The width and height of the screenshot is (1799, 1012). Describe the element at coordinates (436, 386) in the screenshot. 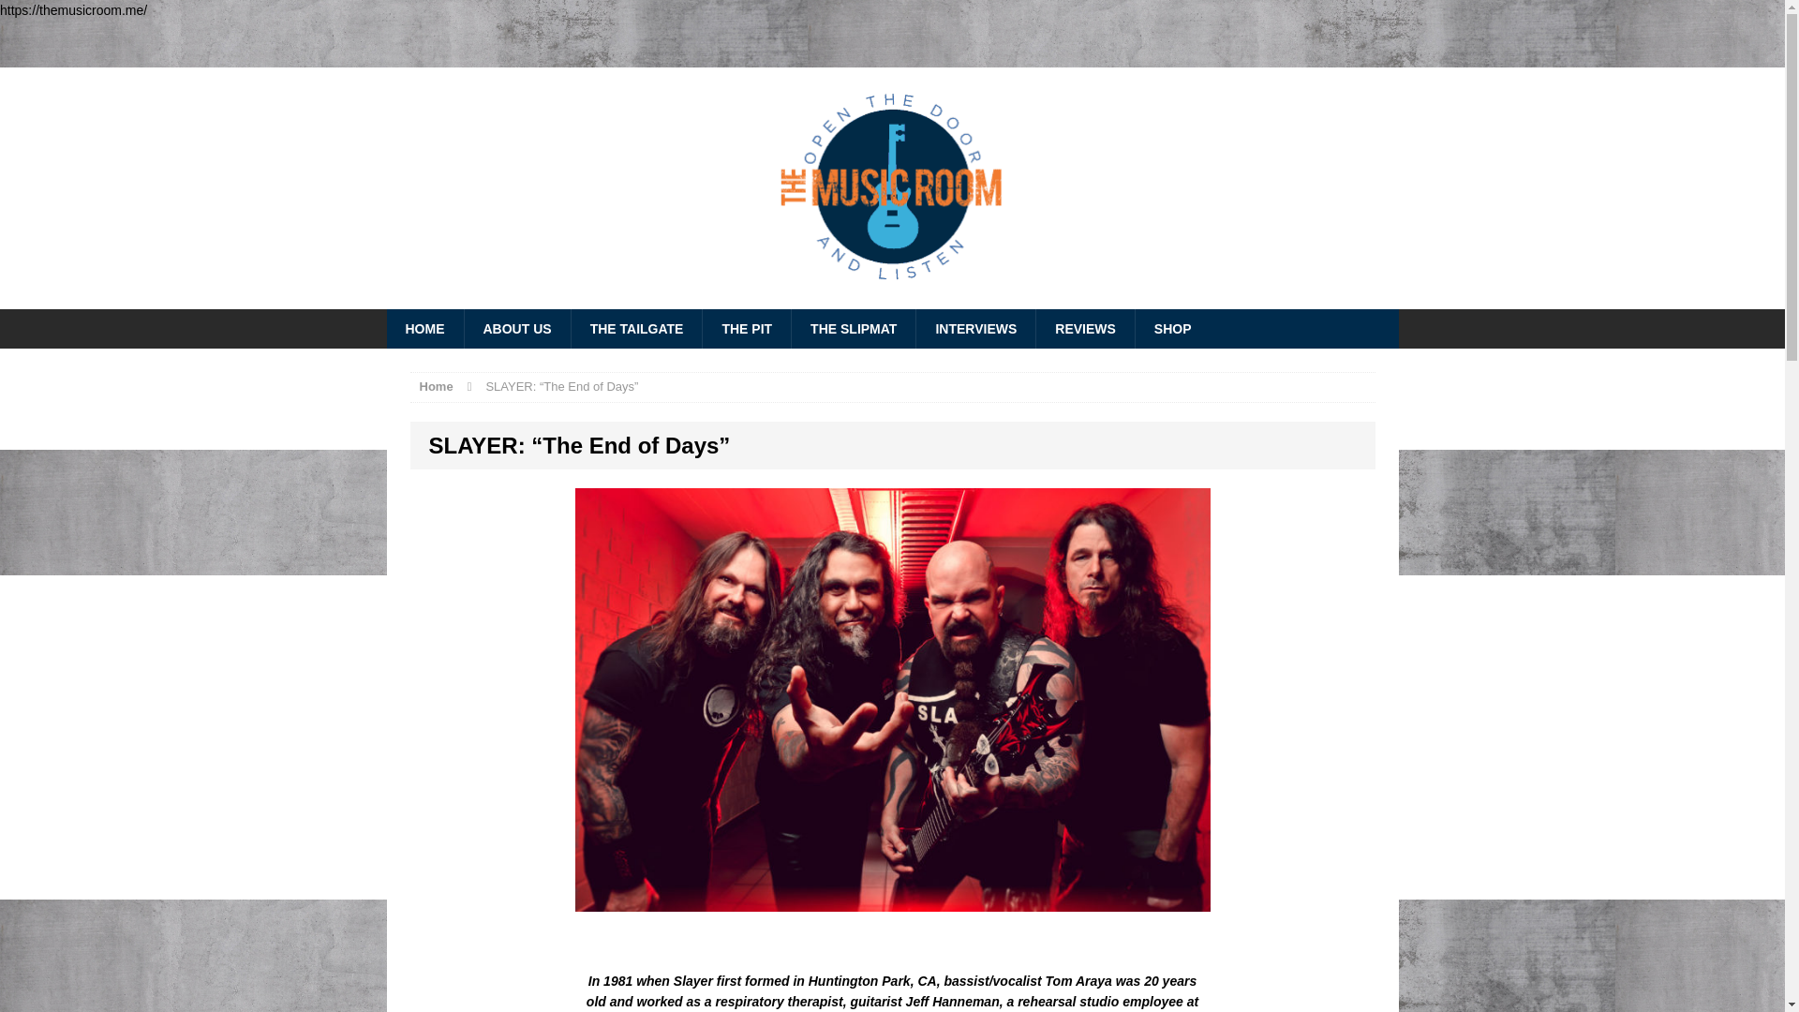

I see `Home` at that location.